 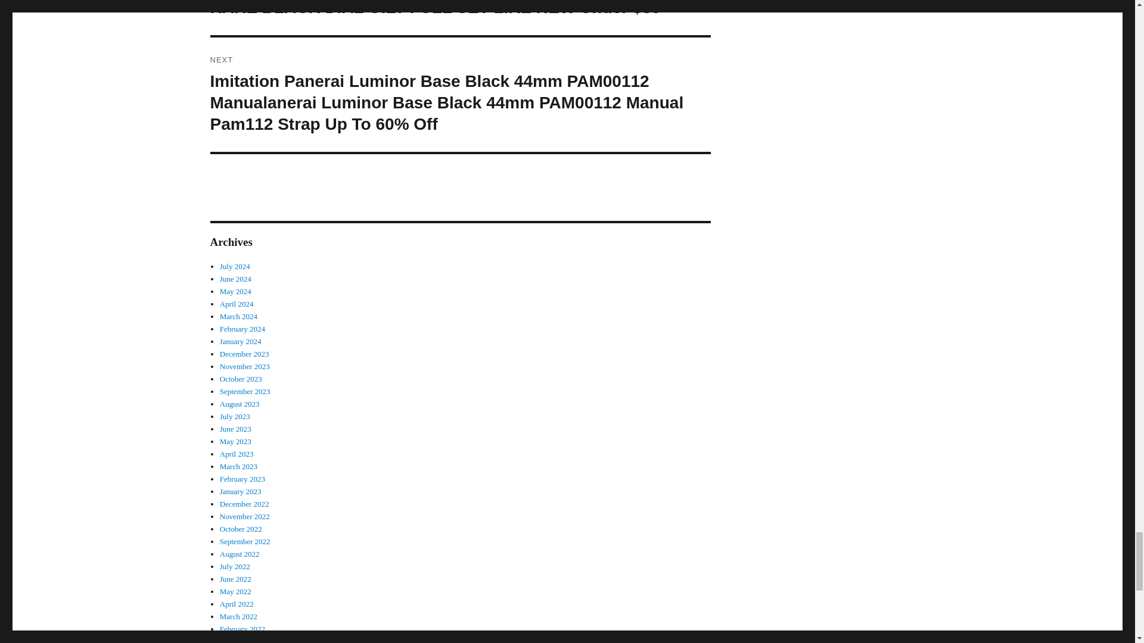 I want to click on January 2024, so click(x=241, y=341).